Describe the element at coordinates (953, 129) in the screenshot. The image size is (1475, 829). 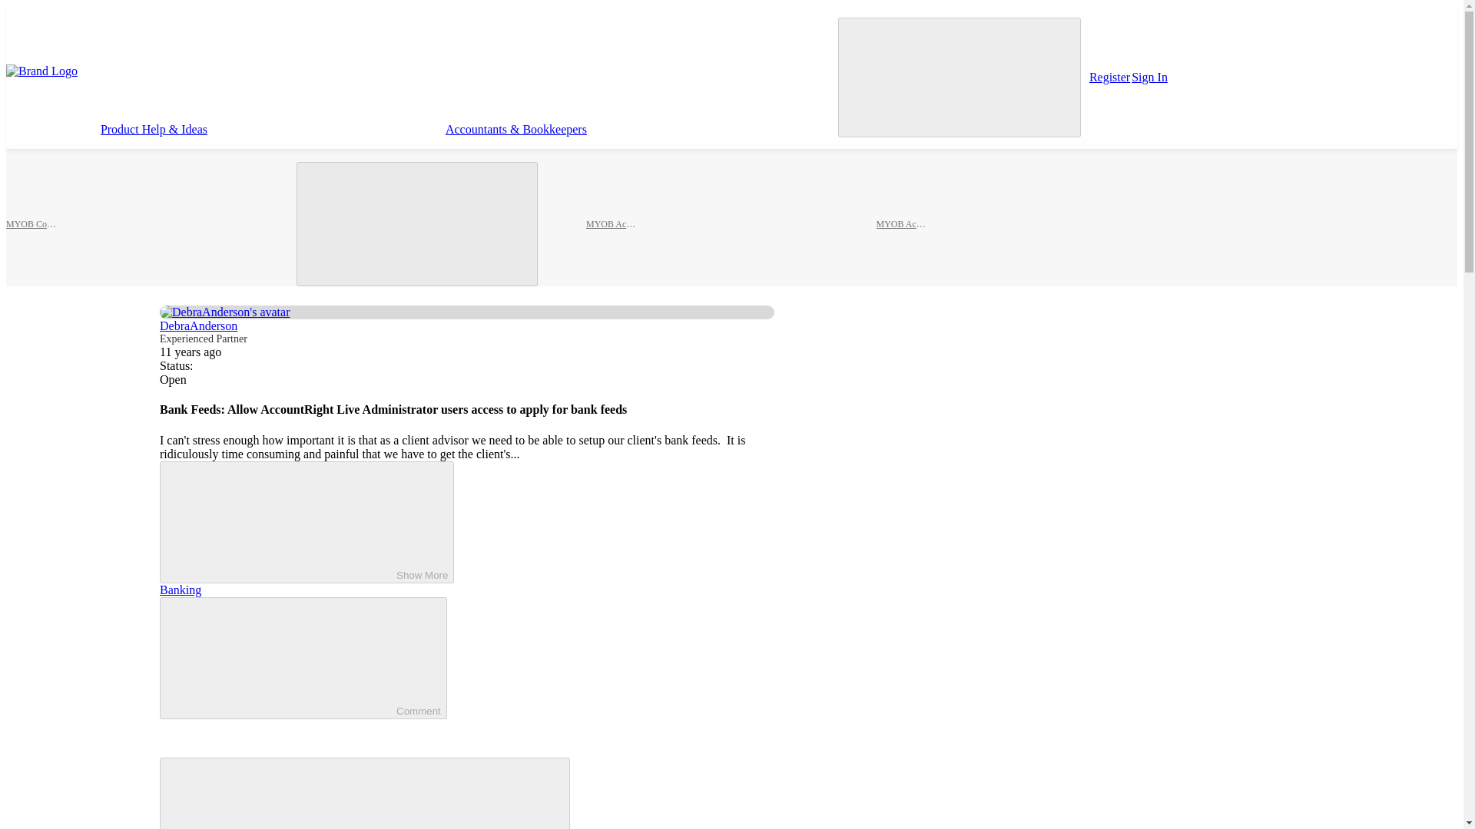
I see `More` at that location.